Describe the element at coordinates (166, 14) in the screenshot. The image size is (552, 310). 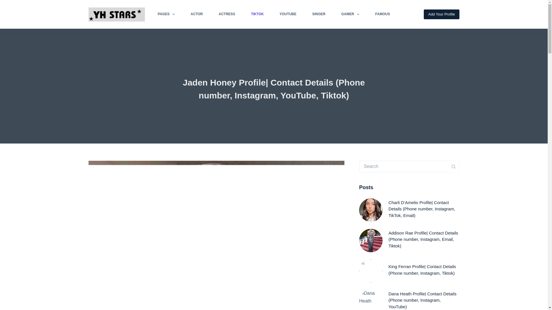
I see `PAGES` at that location.